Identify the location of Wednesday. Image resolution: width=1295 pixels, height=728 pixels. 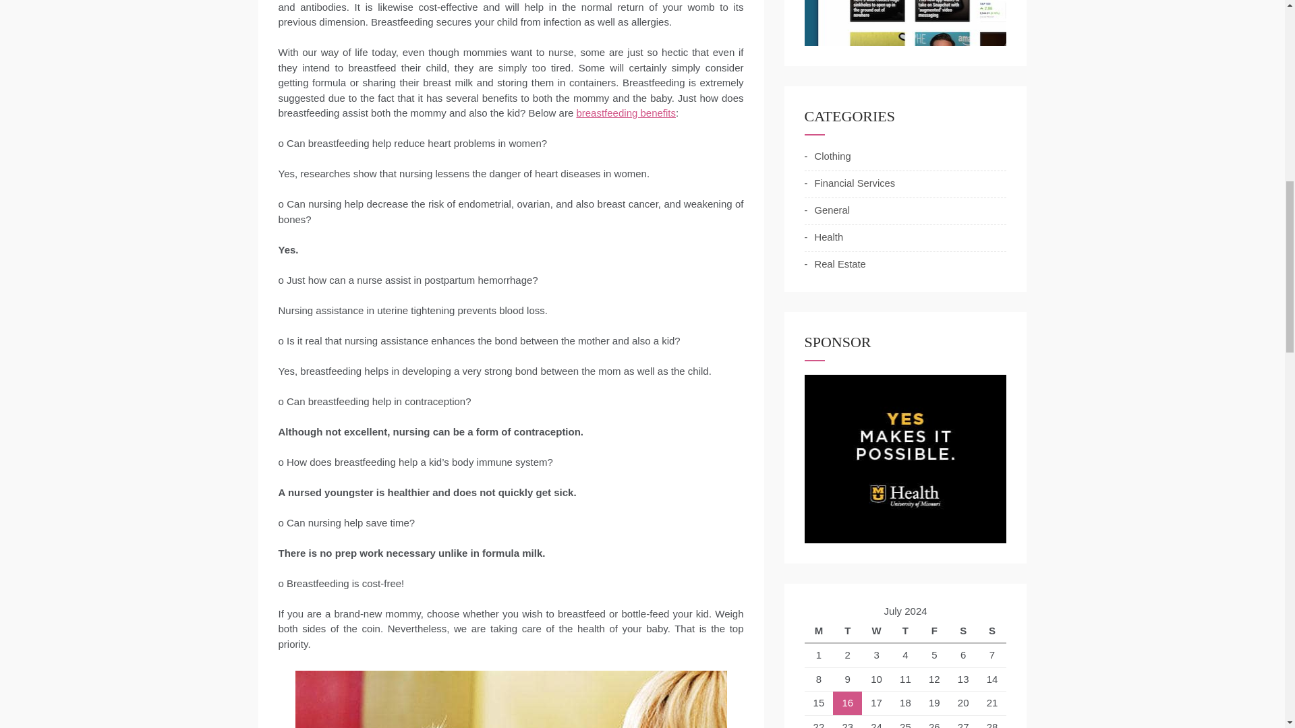
(876, 631).